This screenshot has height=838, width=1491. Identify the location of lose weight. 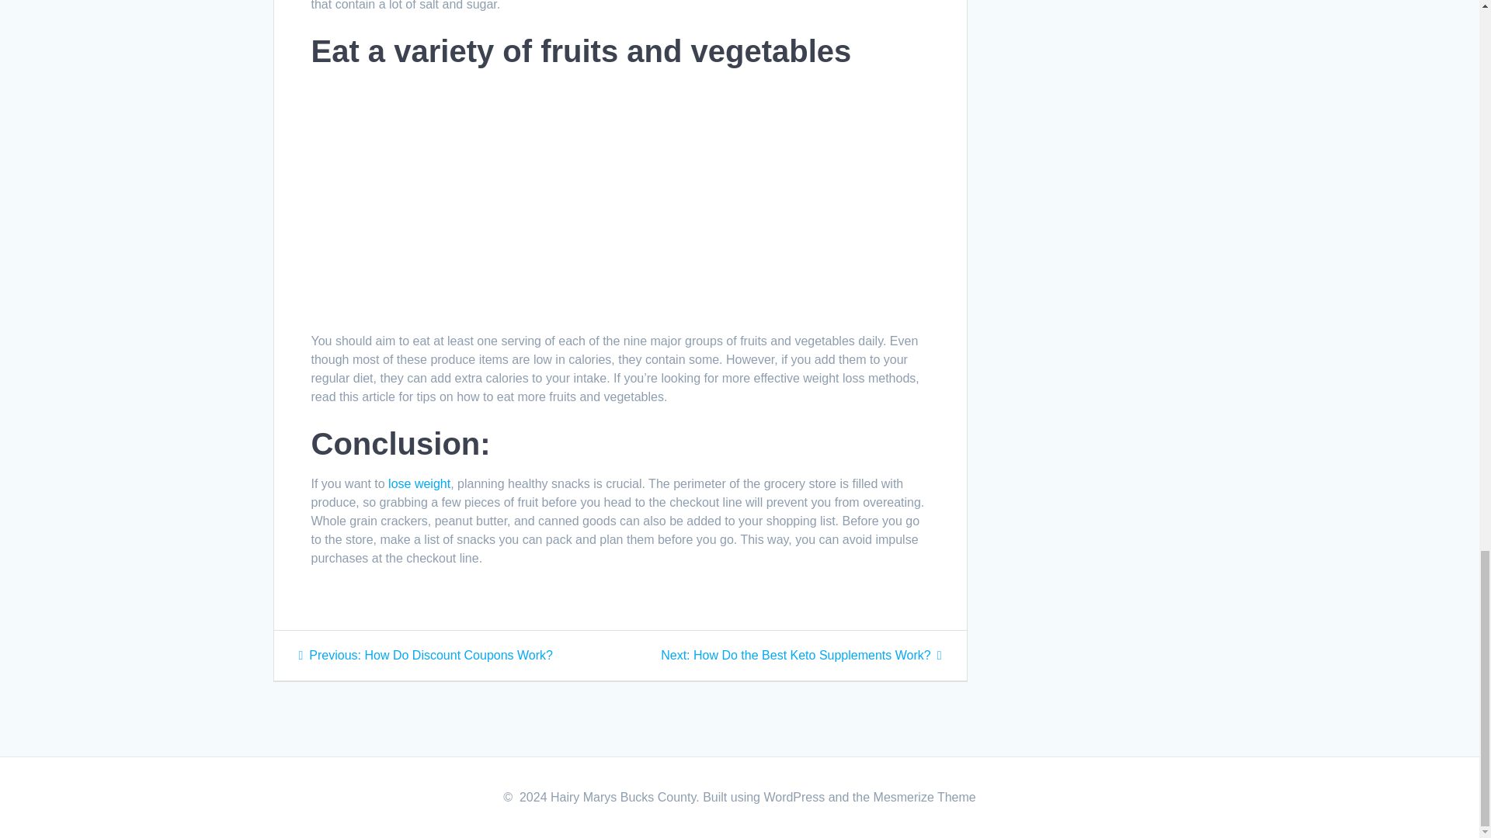
(800, 655).